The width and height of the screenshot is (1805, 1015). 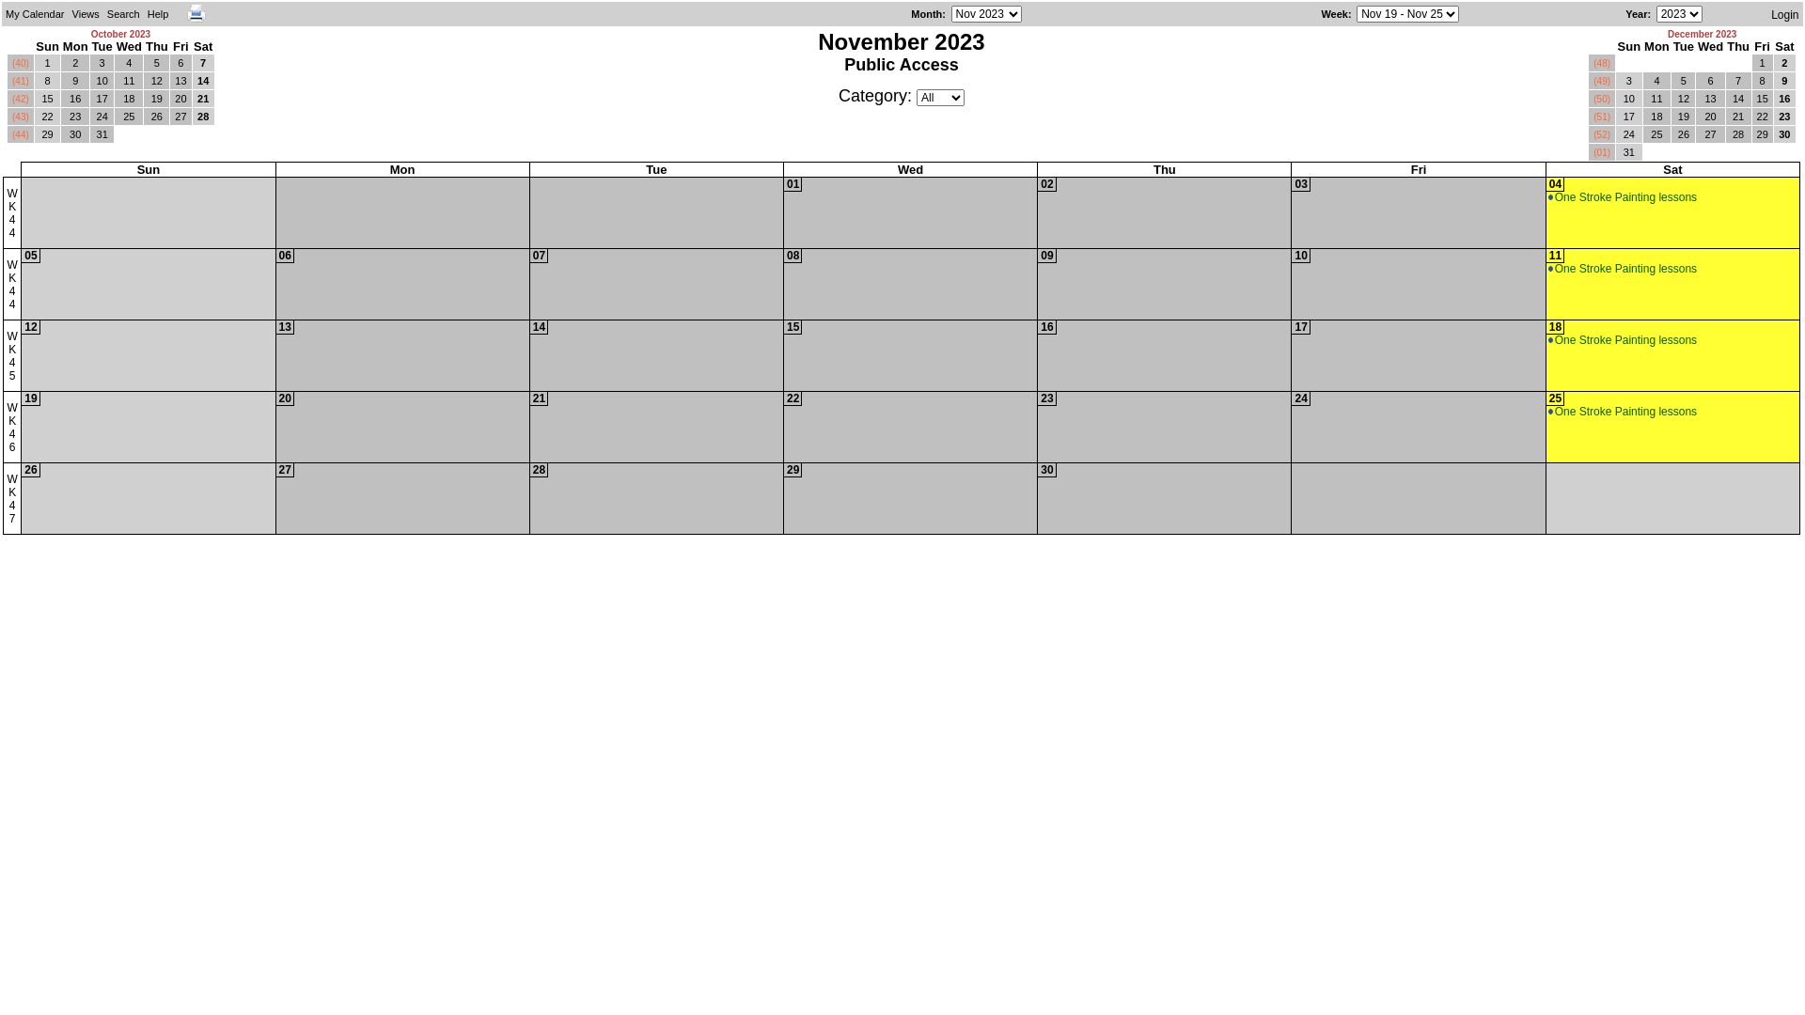 I want to click on December 2023, so click(x=1702, y=34).